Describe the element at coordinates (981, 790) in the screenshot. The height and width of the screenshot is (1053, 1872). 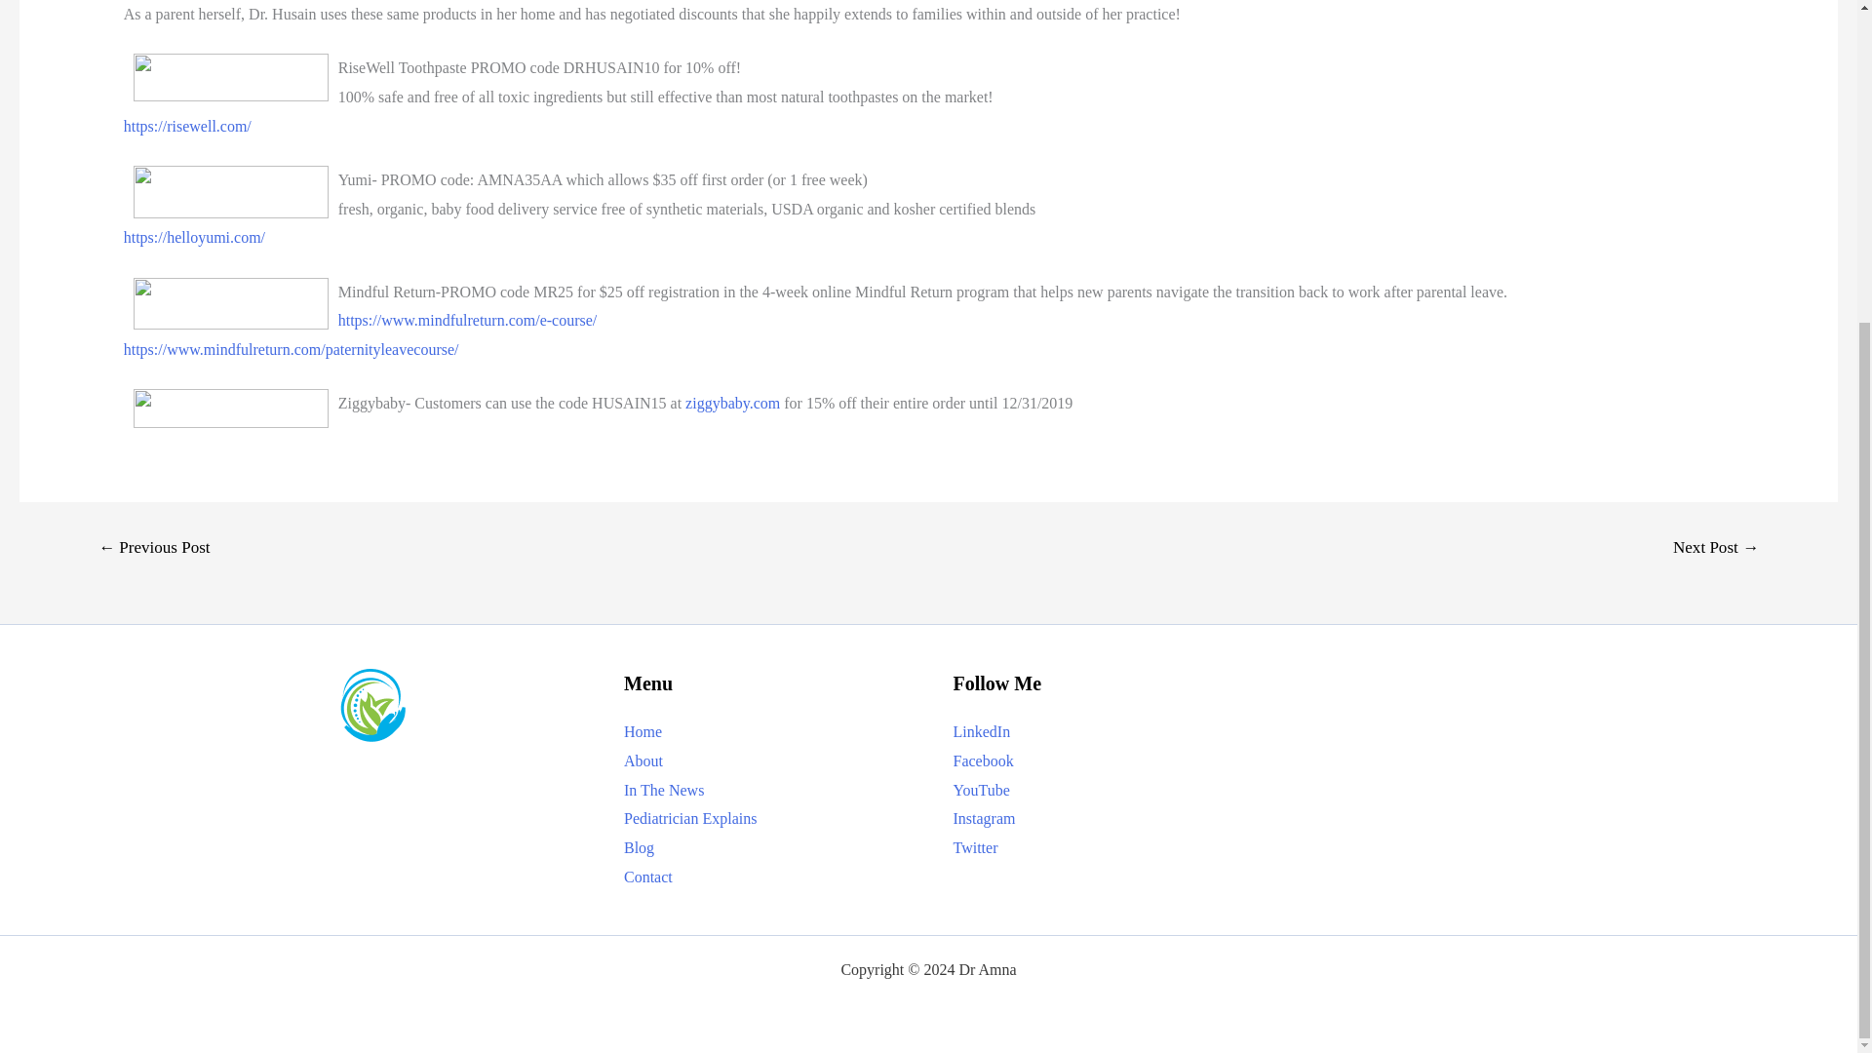
I see `YouTube` at that location.